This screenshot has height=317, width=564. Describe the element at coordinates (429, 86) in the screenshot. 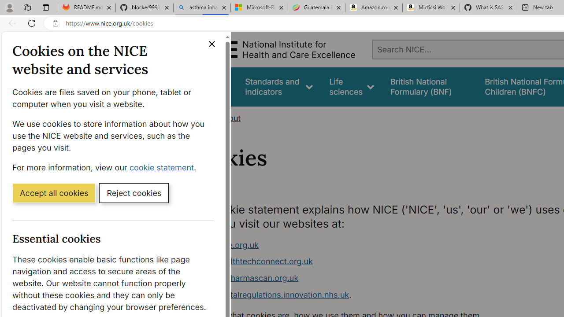

I see `false` at that location.